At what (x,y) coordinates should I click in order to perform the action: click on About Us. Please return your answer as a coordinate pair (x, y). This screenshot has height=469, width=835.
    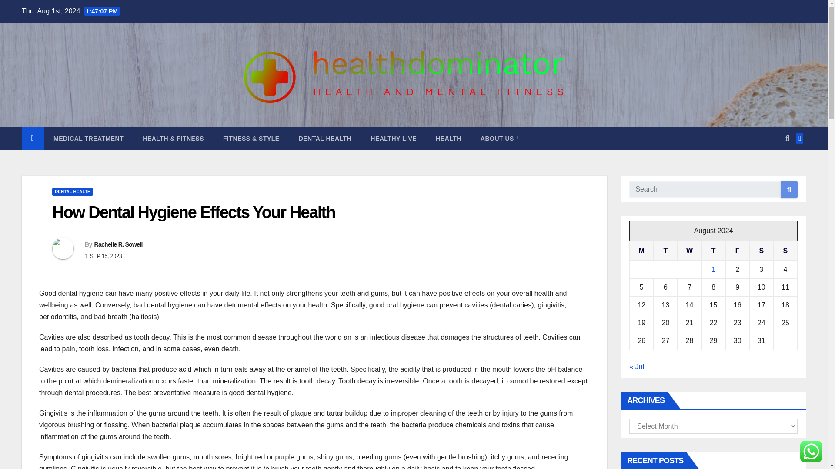
    Looking at the image, I should click on (499, 138).